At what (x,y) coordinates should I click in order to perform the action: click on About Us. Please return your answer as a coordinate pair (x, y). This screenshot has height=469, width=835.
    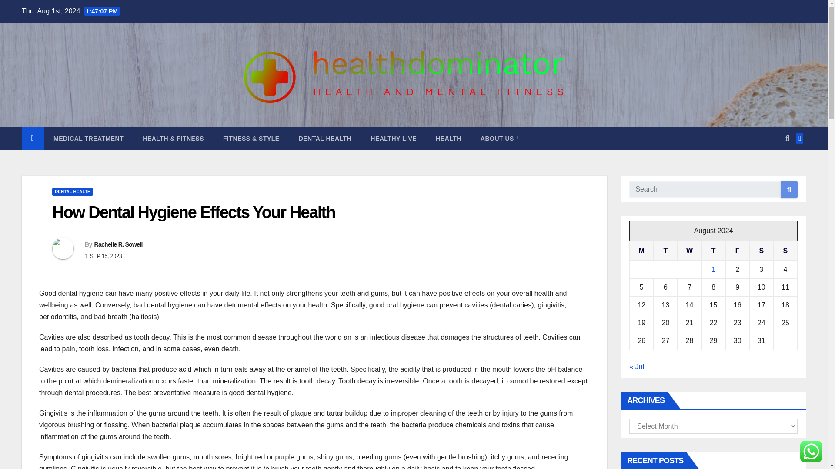
    Looking at the image, I should click on (499, 138).